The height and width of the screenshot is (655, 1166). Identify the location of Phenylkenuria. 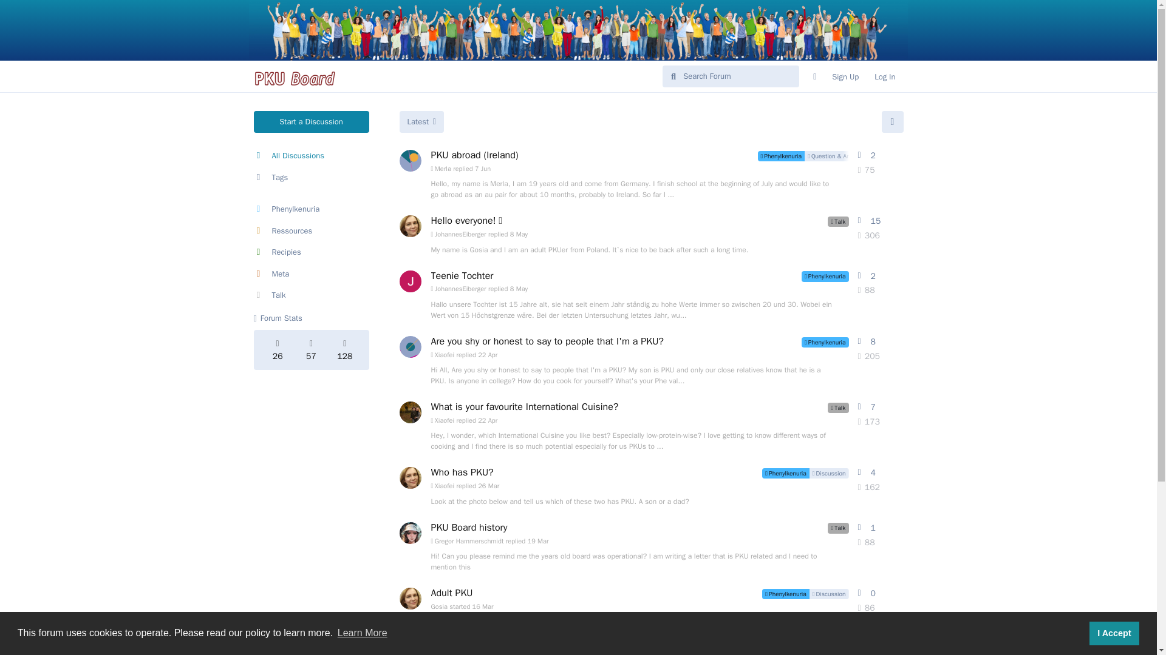
(312, 209).